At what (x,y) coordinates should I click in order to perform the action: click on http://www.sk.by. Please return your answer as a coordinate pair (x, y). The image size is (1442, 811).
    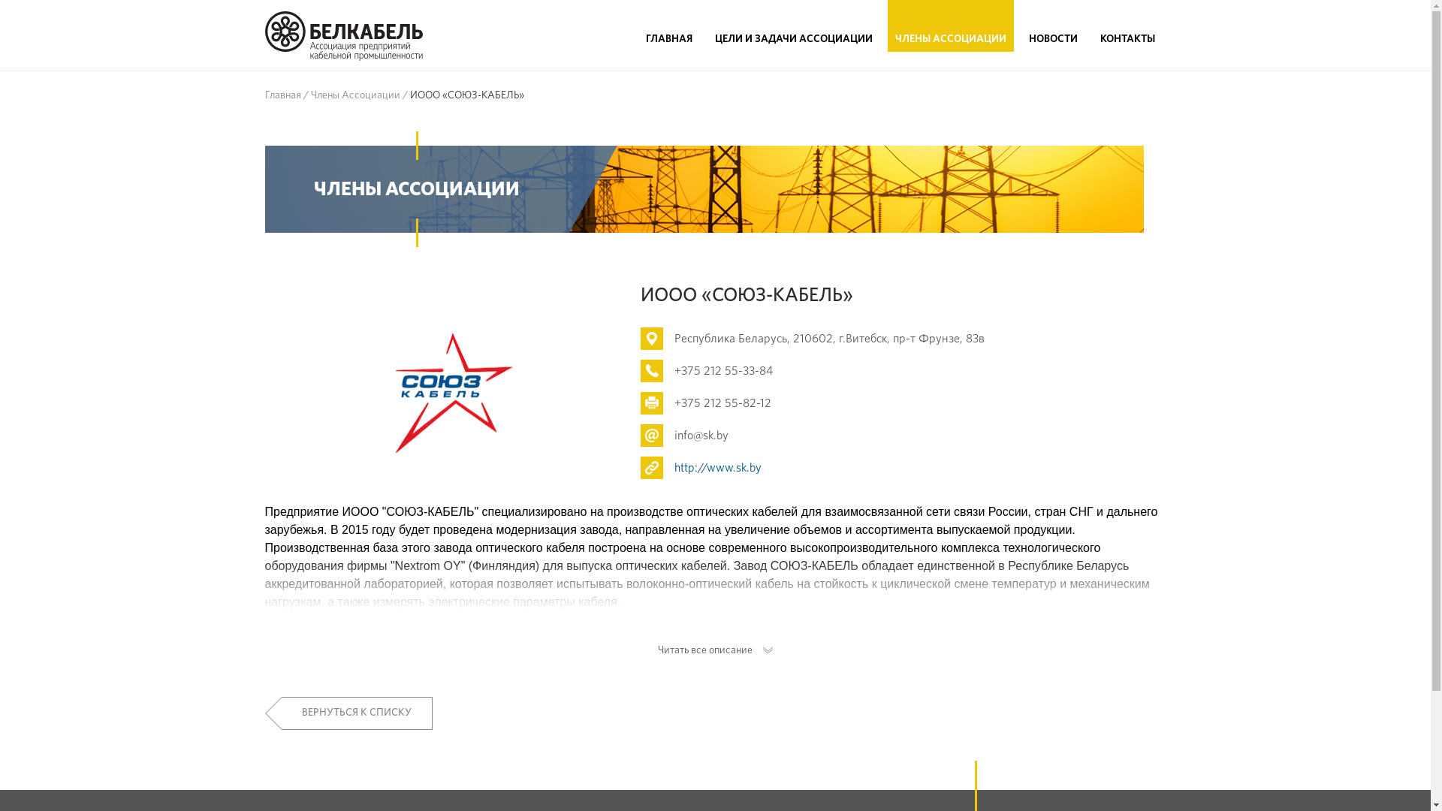
    Looking at the image, I should click on (718, 468).